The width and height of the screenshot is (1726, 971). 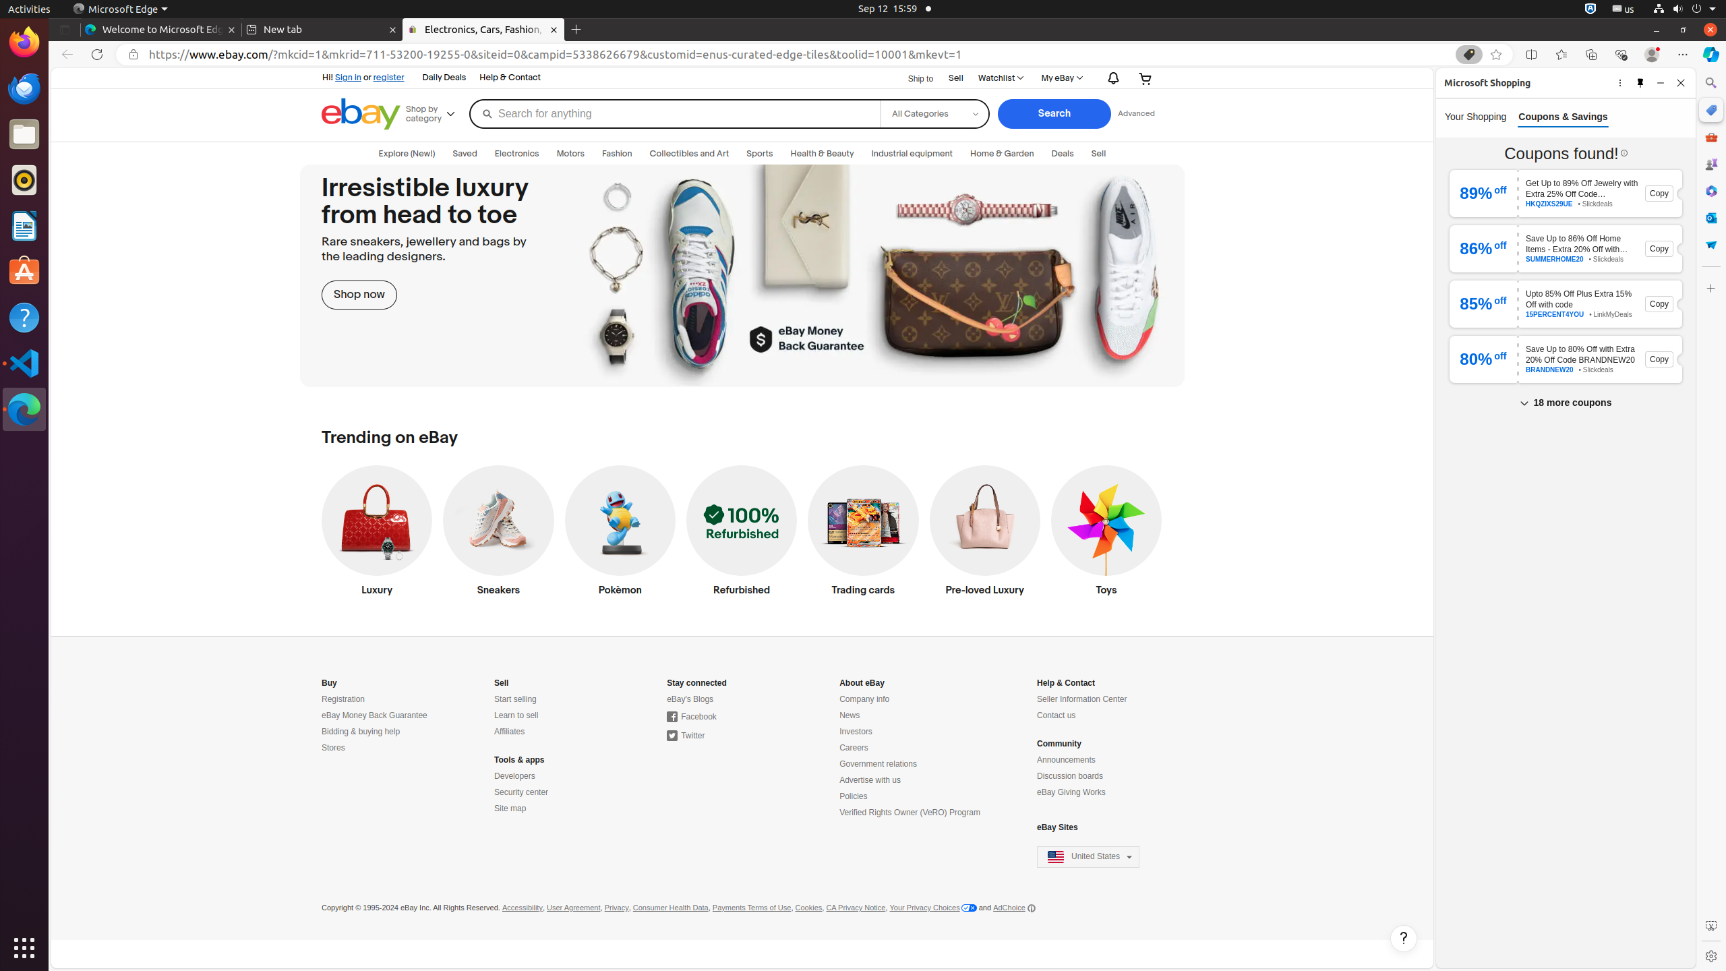 What do you see at coordinates (1002, 154) in the screenshot?
I see `Home & Garden` at bounding box center [1002, 154].